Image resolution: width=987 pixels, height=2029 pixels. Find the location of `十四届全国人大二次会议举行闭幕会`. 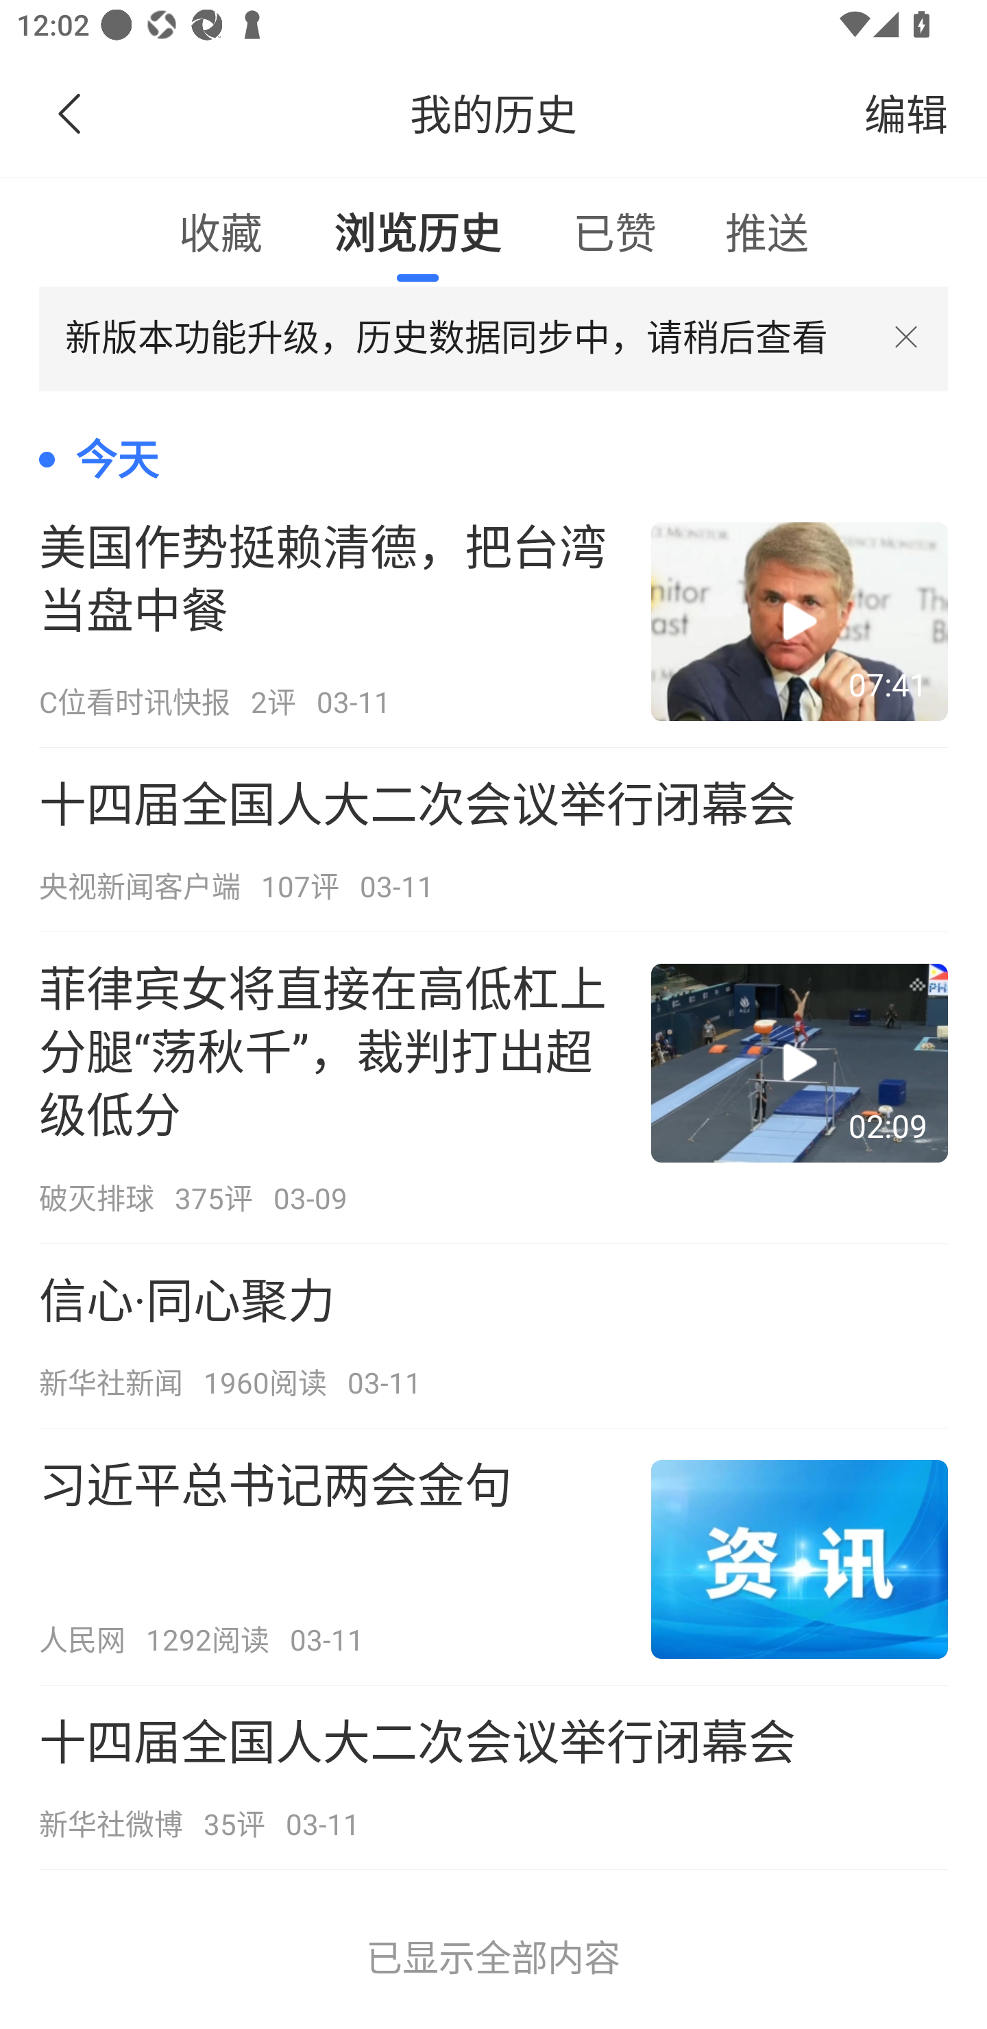

十四届全国人大二次会议举行闭幕会 is located at coordinates (493, 1778).